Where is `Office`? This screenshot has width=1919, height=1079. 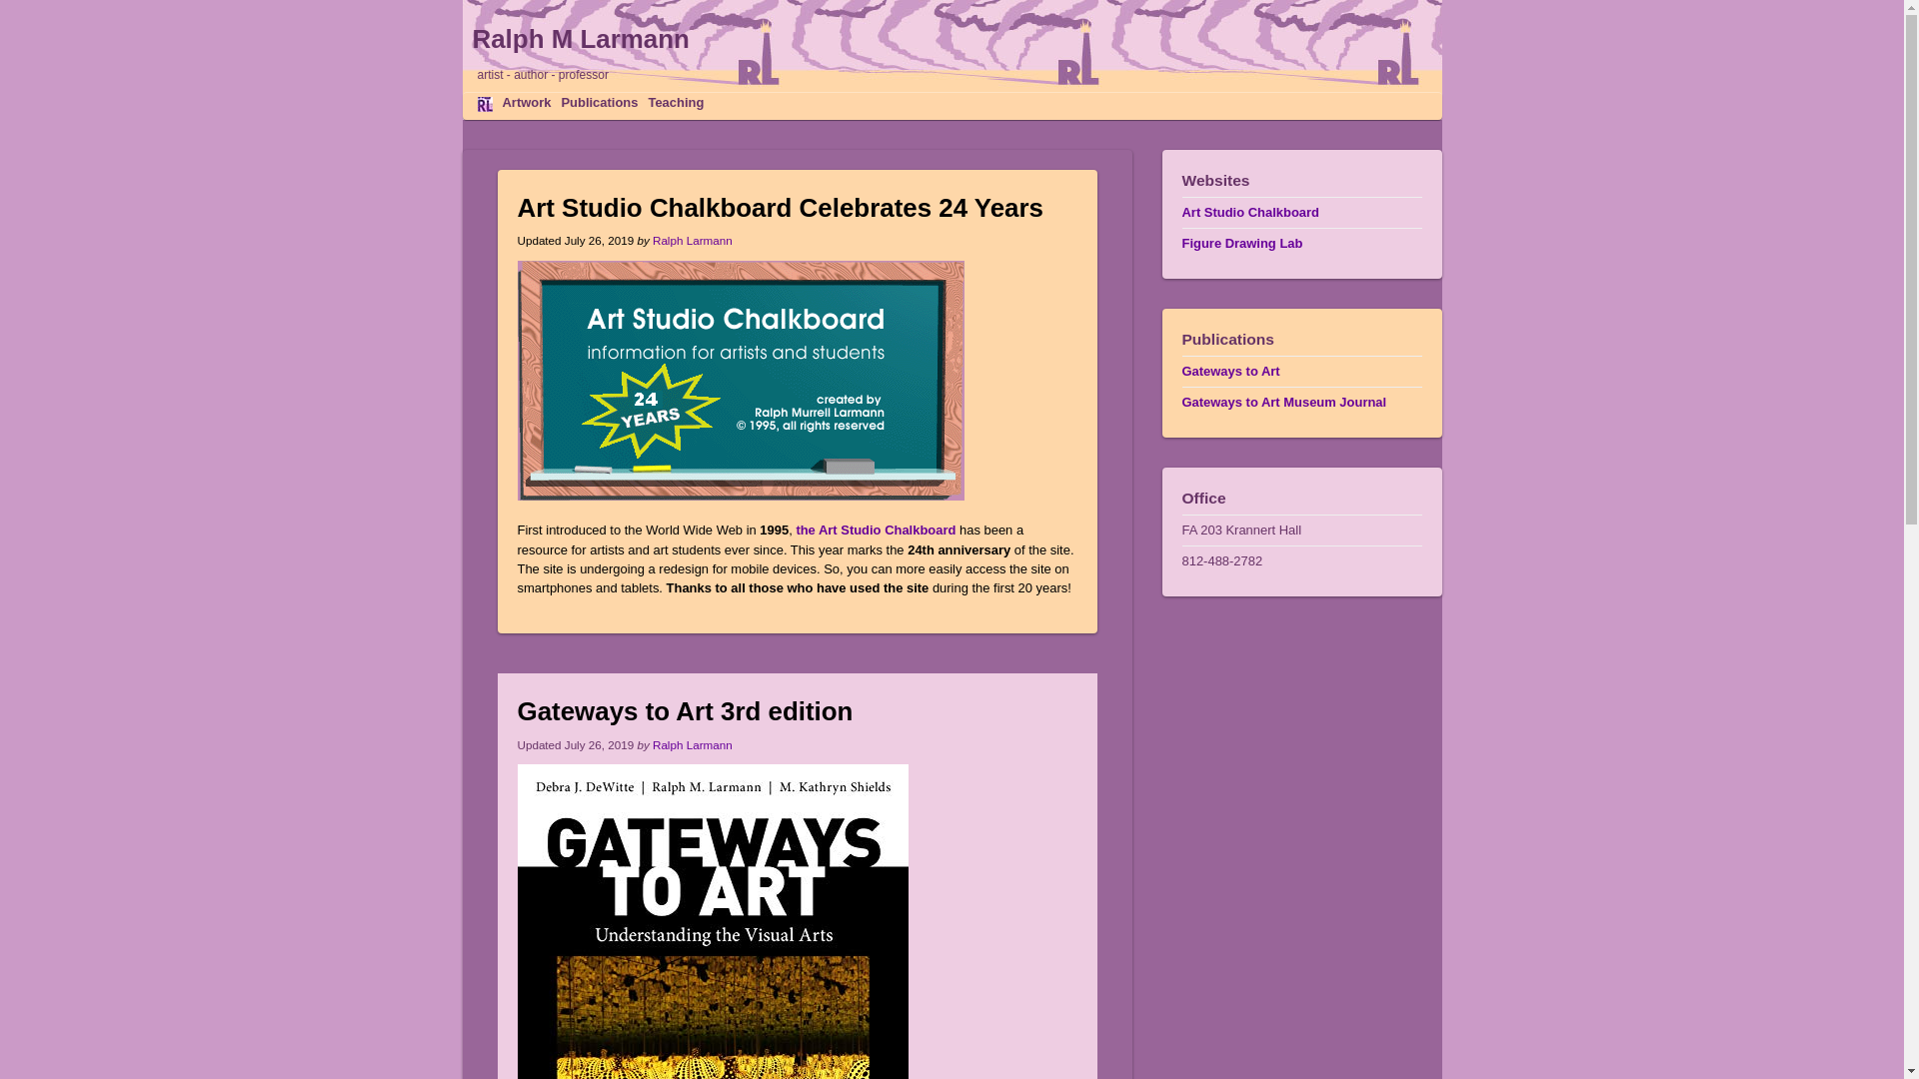
Office is located at coordinates (1301, 498).